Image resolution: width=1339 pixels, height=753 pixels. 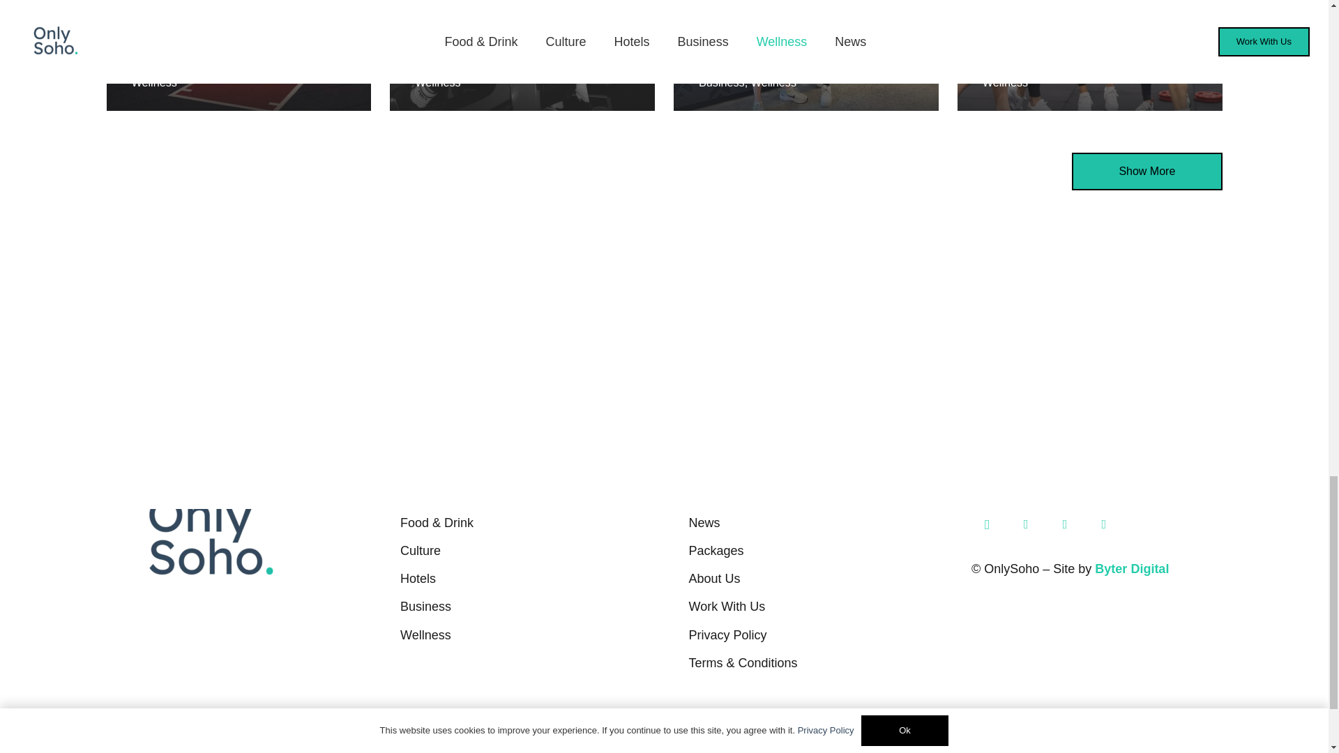 I want to click on Business, so click(x=721, y=82).